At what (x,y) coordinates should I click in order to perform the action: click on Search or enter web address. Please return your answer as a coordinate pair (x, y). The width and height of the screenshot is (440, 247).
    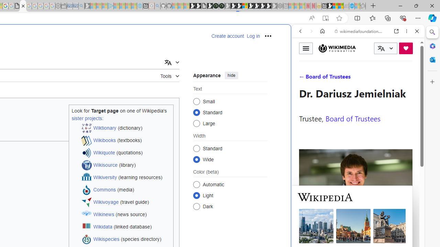
    Looking at the image, I should click on (118, 66).